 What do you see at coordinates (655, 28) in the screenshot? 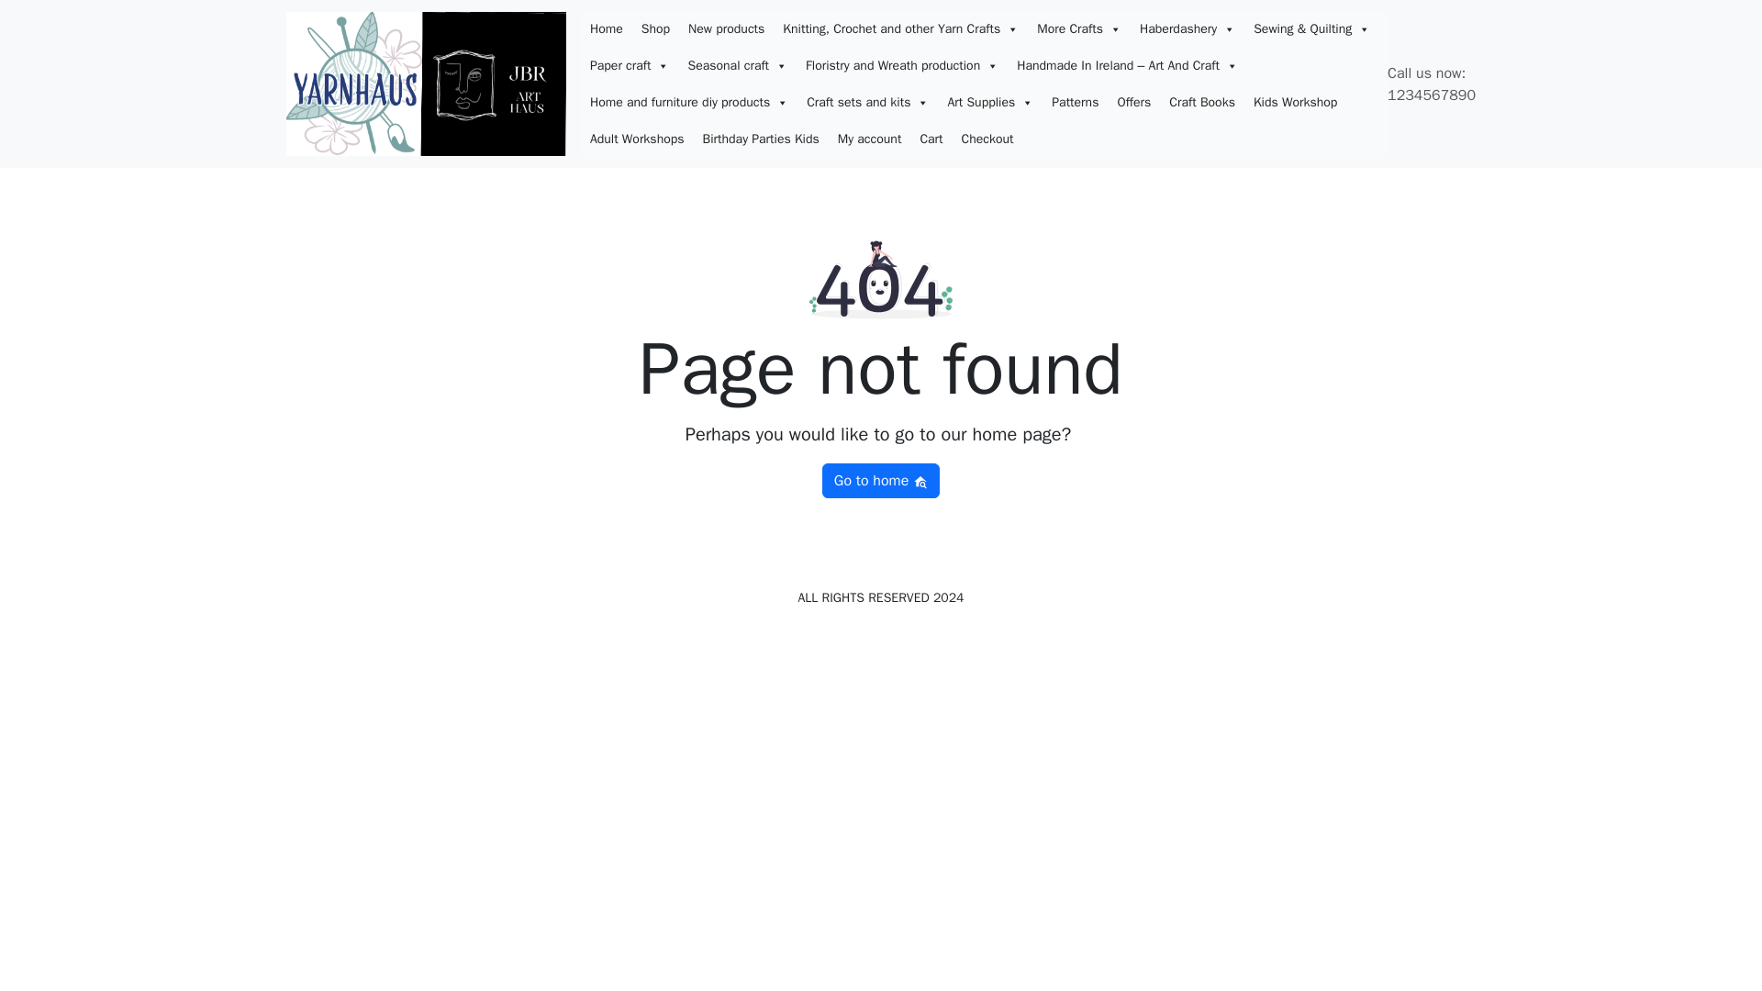
I see `Shop` at bounding box center [655, 28].